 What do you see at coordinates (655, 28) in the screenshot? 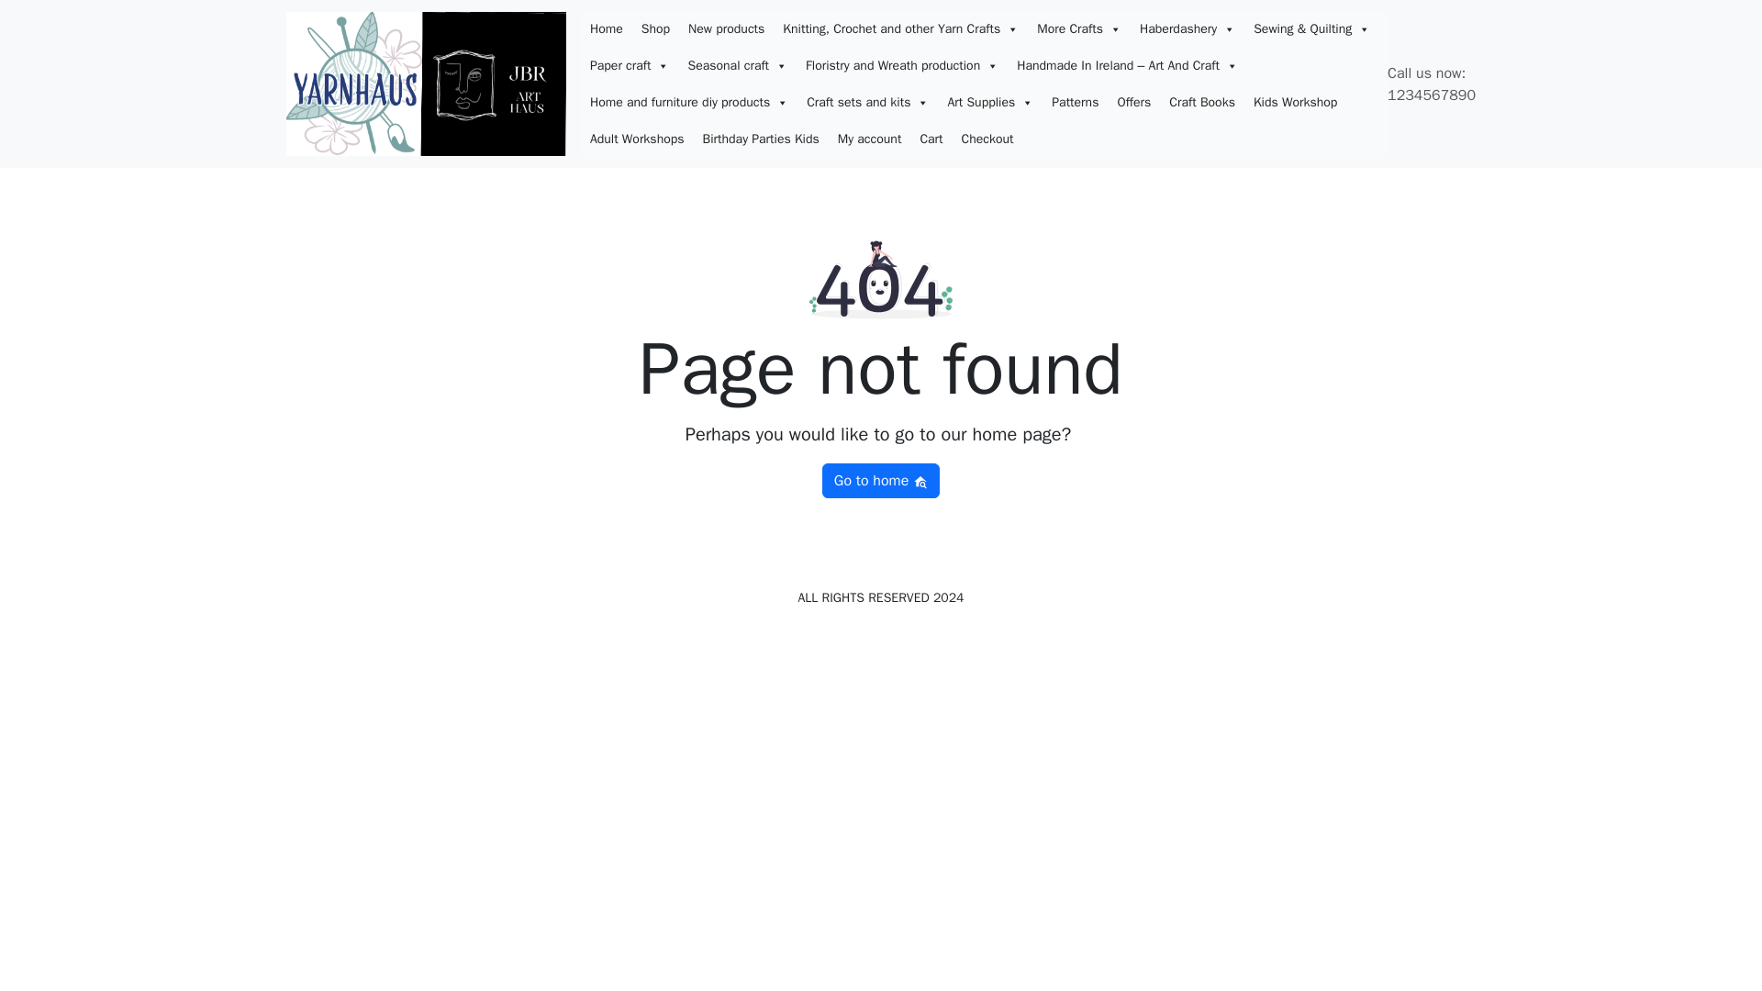
I see `Shop` at bounding box center [655, 28].